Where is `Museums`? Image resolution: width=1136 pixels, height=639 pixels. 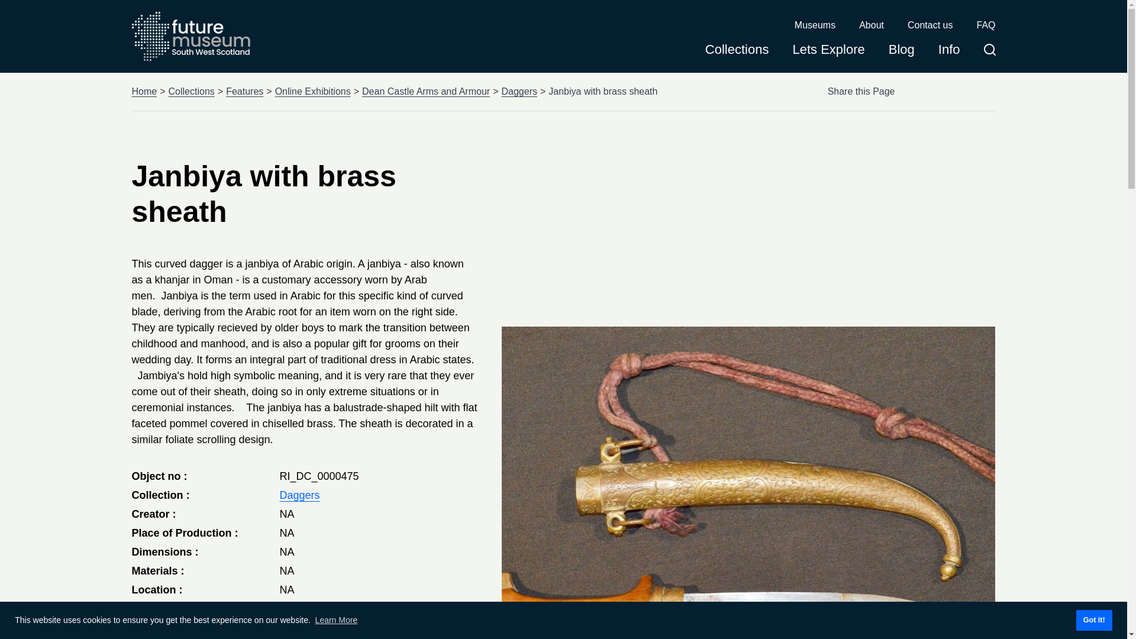
Museums is located at coordinates (814, 25).